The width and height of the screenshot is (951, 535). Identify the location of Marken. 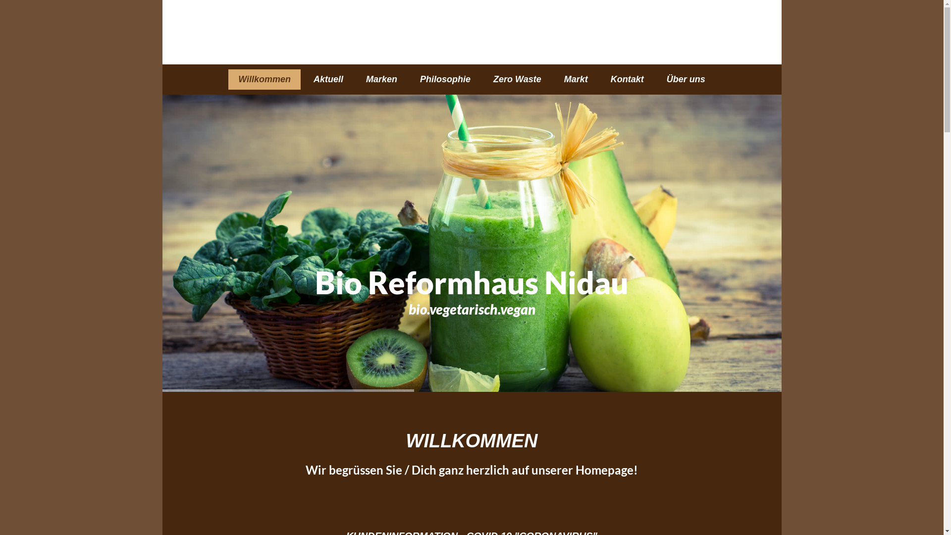
(381, 79).